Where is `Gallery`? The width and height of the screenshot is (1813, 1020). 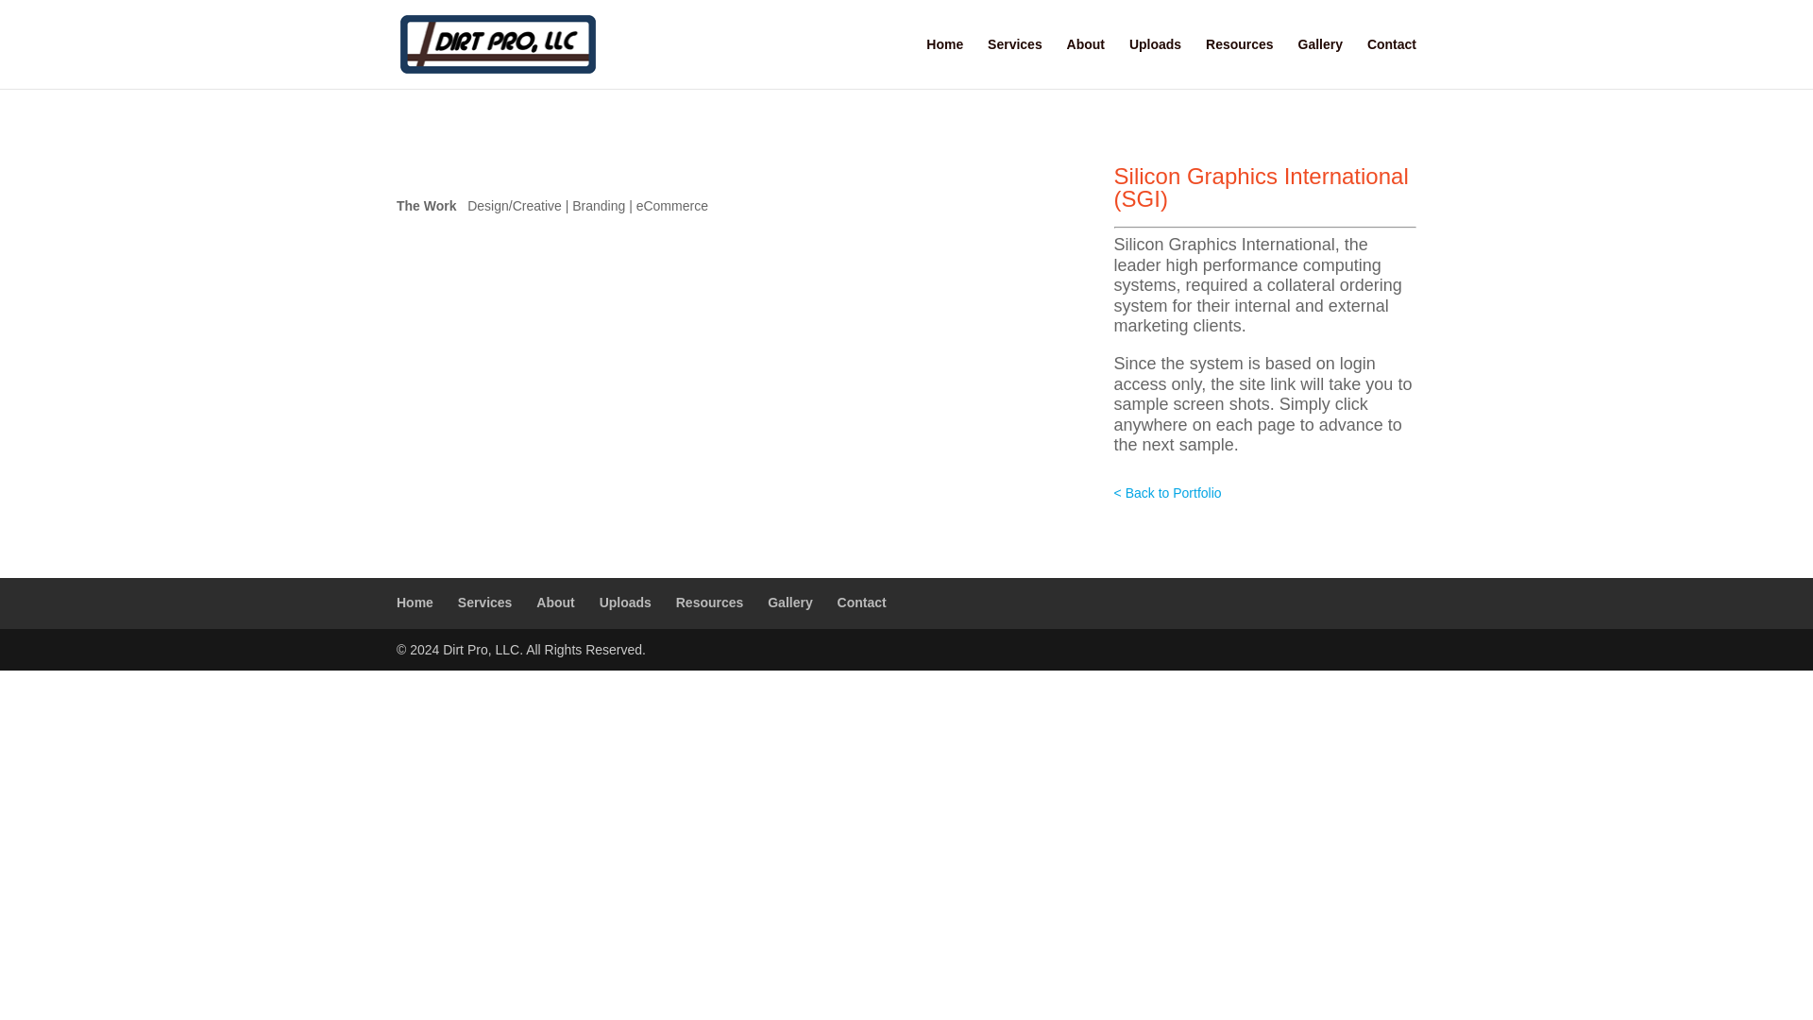
Gallery is located at coordinates (789, 602).